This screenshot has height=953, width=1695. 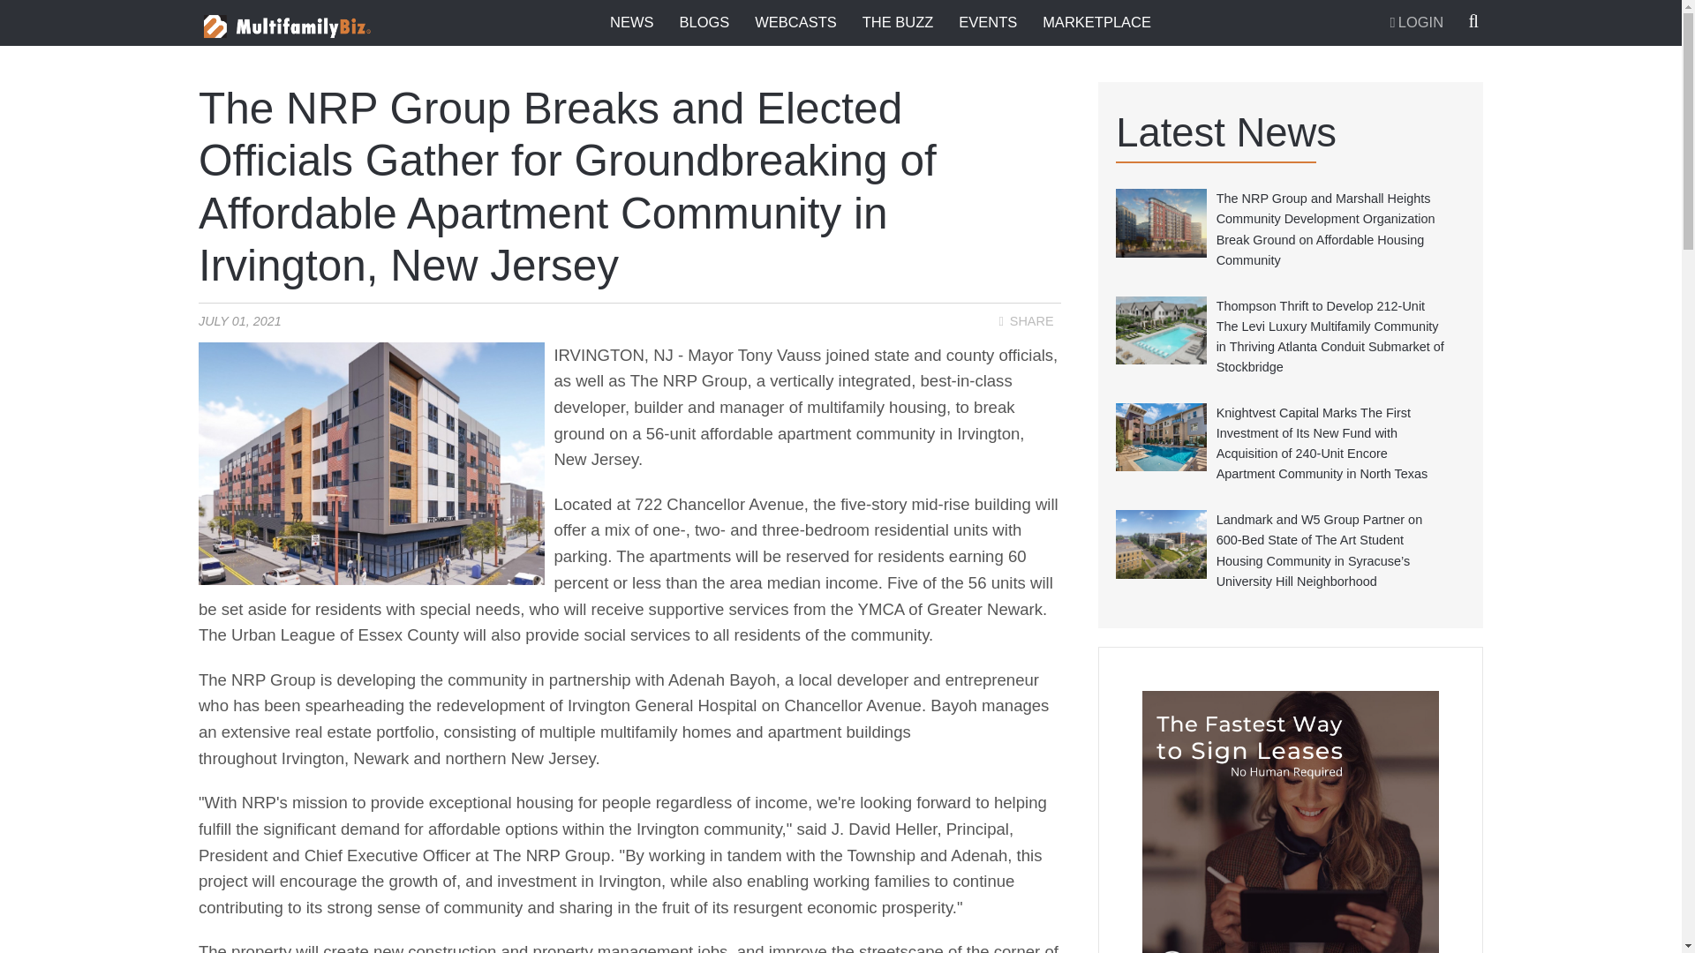 What do you see at coordinates (879, 99) in the screenshot?
I see `All` at bounding box center [879, 99].